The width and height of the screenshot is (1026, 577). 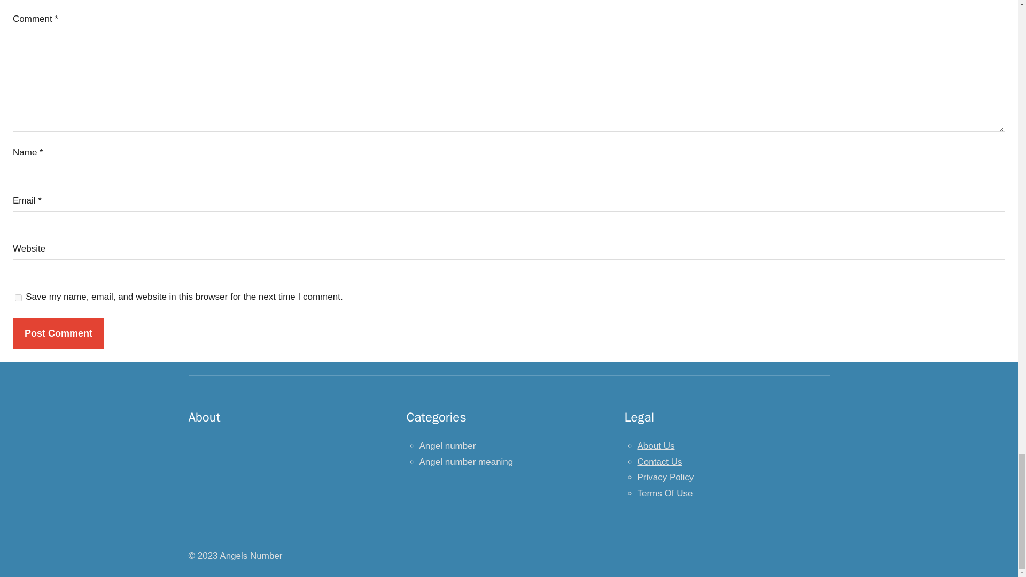 I want to click on About Us, so click(x=655, y=446).